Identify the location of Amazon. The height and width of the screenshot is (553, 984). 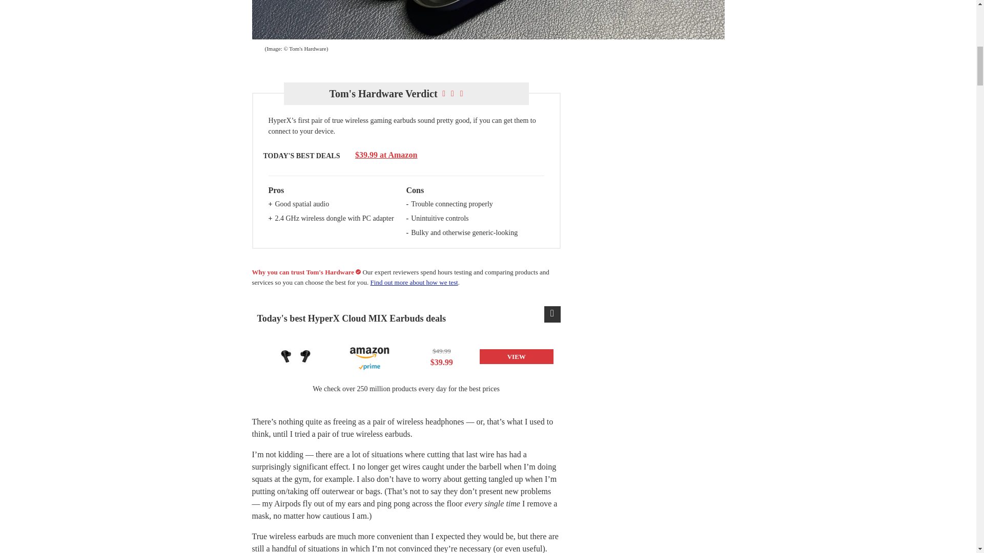
(369, 351).